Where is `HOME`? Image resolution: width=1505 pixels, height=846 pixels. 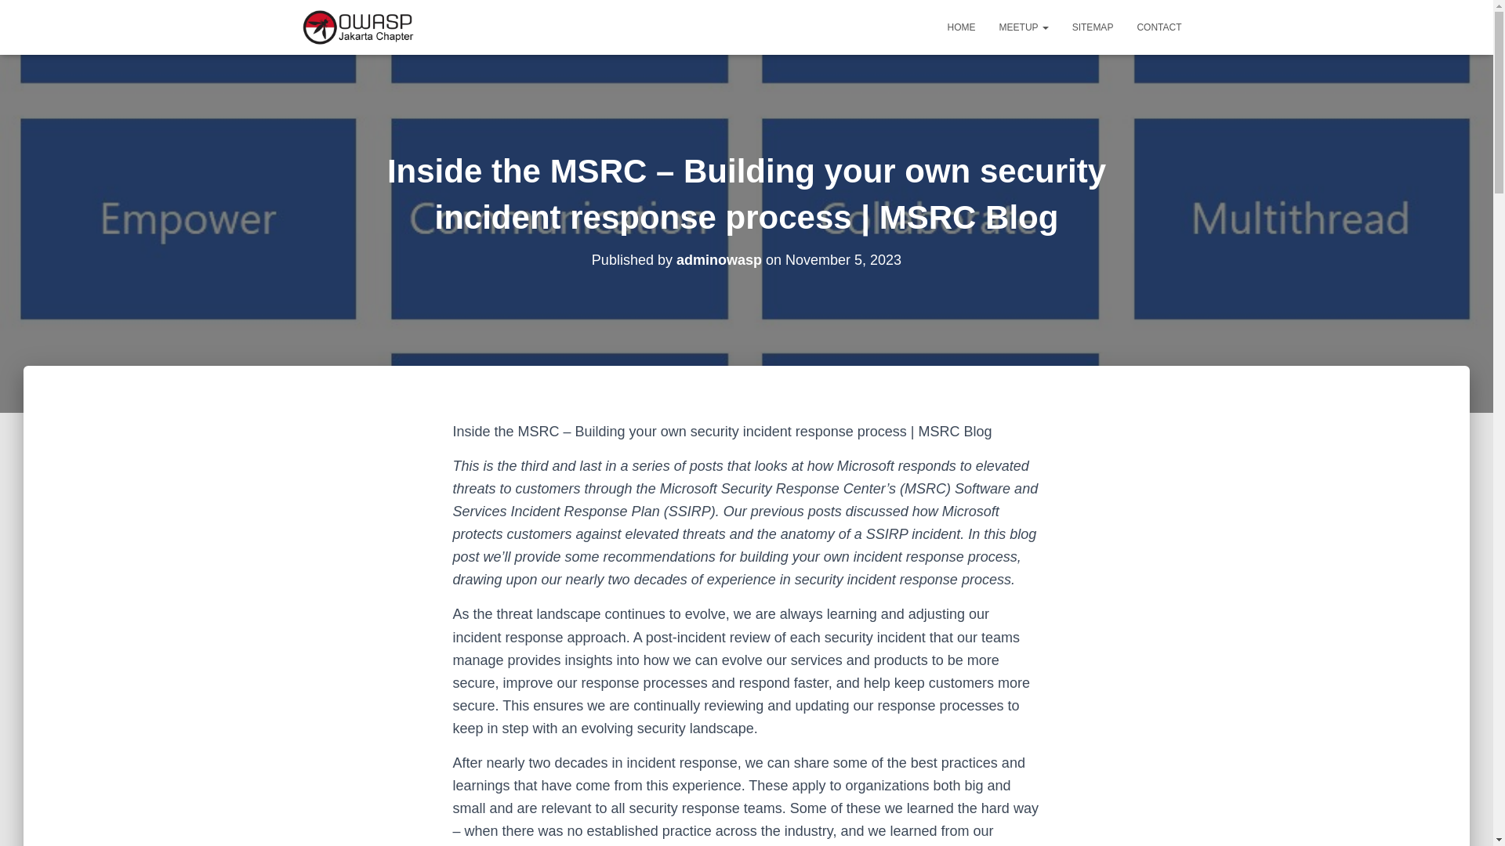 HOME is located at coordinates (961, 27).